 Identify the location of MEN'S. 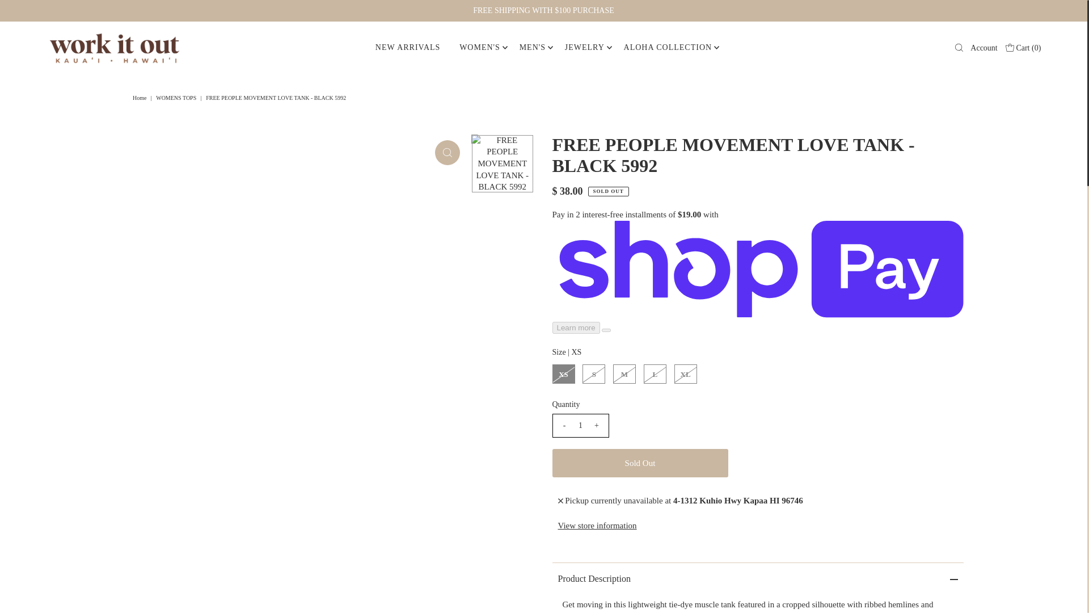
(532, 47).